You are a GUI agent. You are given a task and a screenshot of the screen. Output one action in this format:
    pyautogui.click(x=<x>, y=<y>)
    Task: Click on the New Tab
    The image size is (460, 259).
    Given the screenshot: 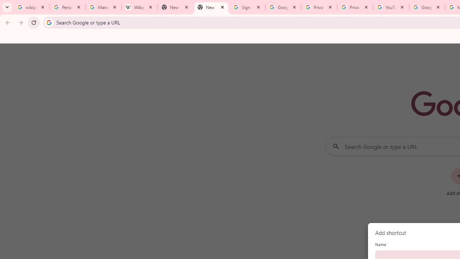 What is the action you would take?
    pyautogui.click(x=175, y=7)
    